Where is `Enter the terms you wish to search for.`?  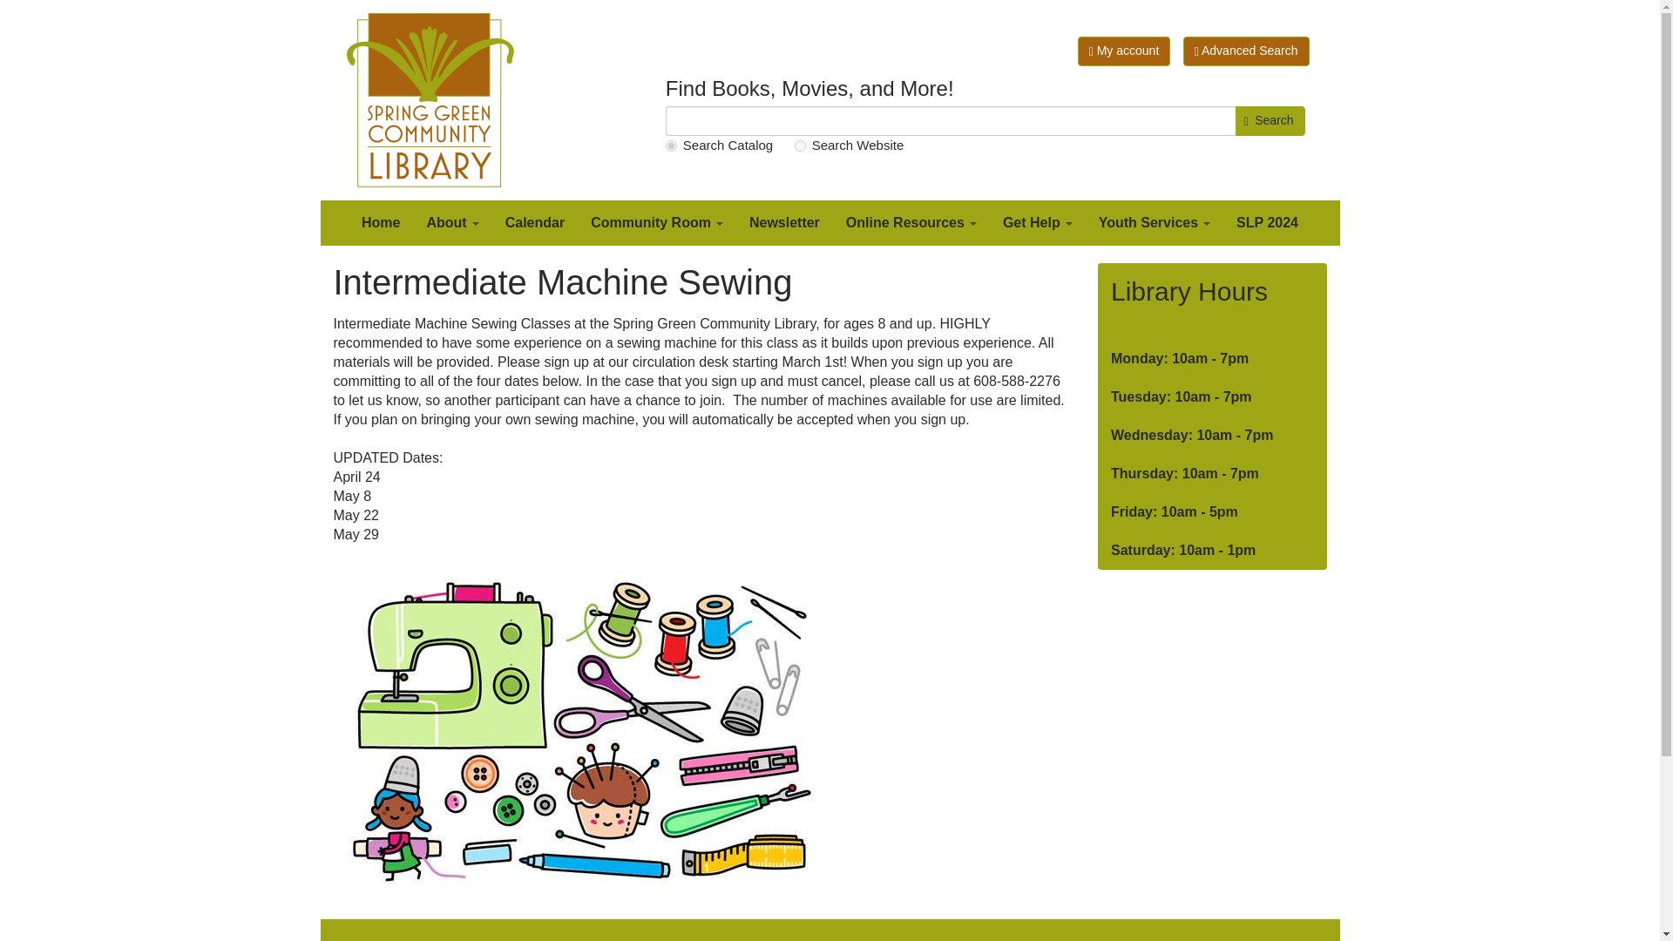 Enter the terms you wish to search for. is located at coordinates (951, 120).